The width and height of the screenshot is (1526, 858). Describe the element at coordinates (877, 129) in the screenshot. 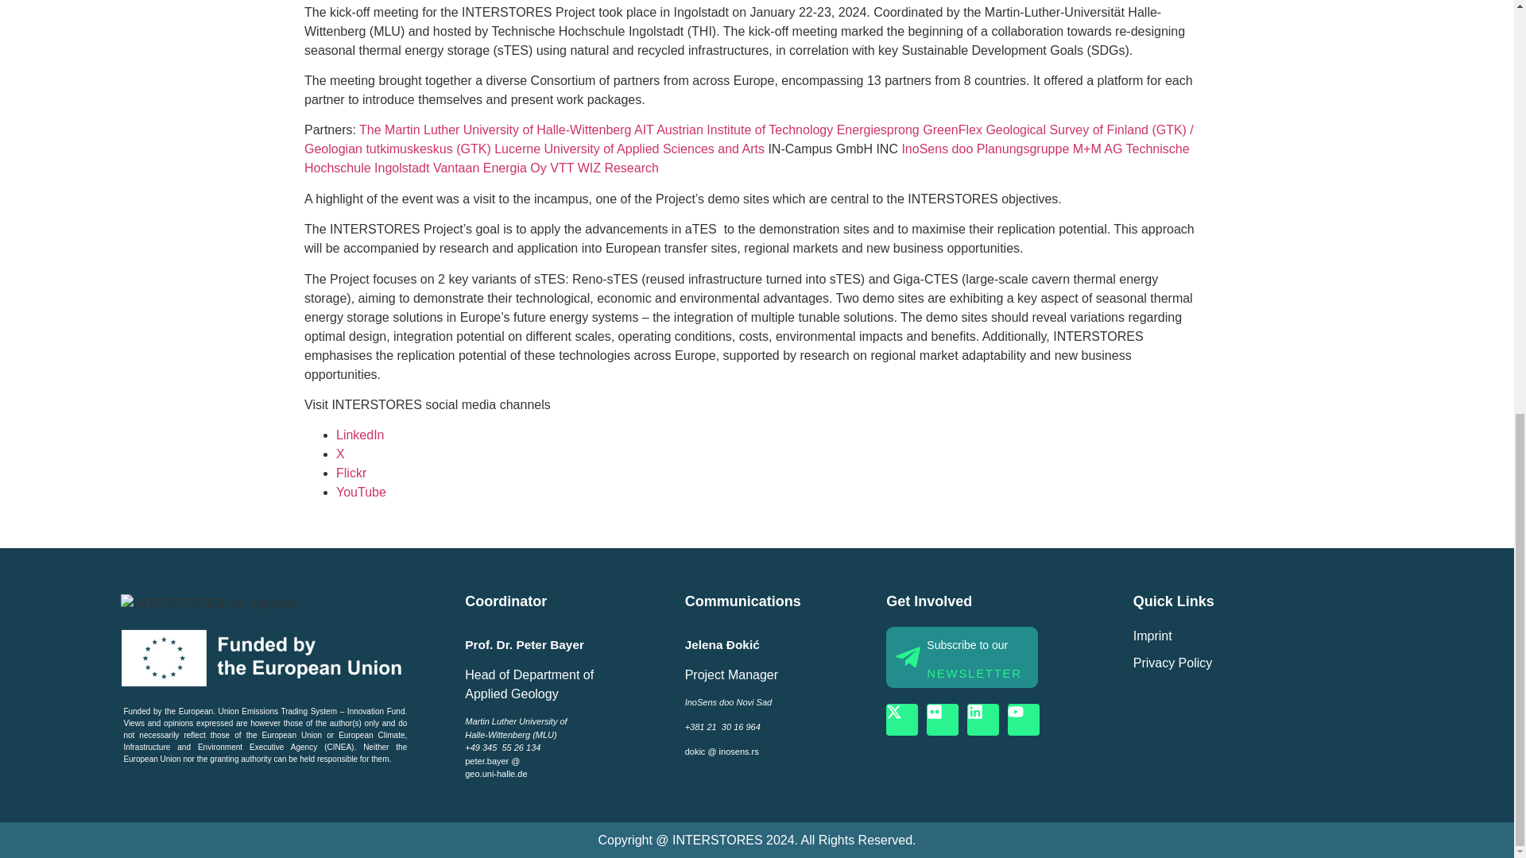

I see `Energiesprong` at that location.